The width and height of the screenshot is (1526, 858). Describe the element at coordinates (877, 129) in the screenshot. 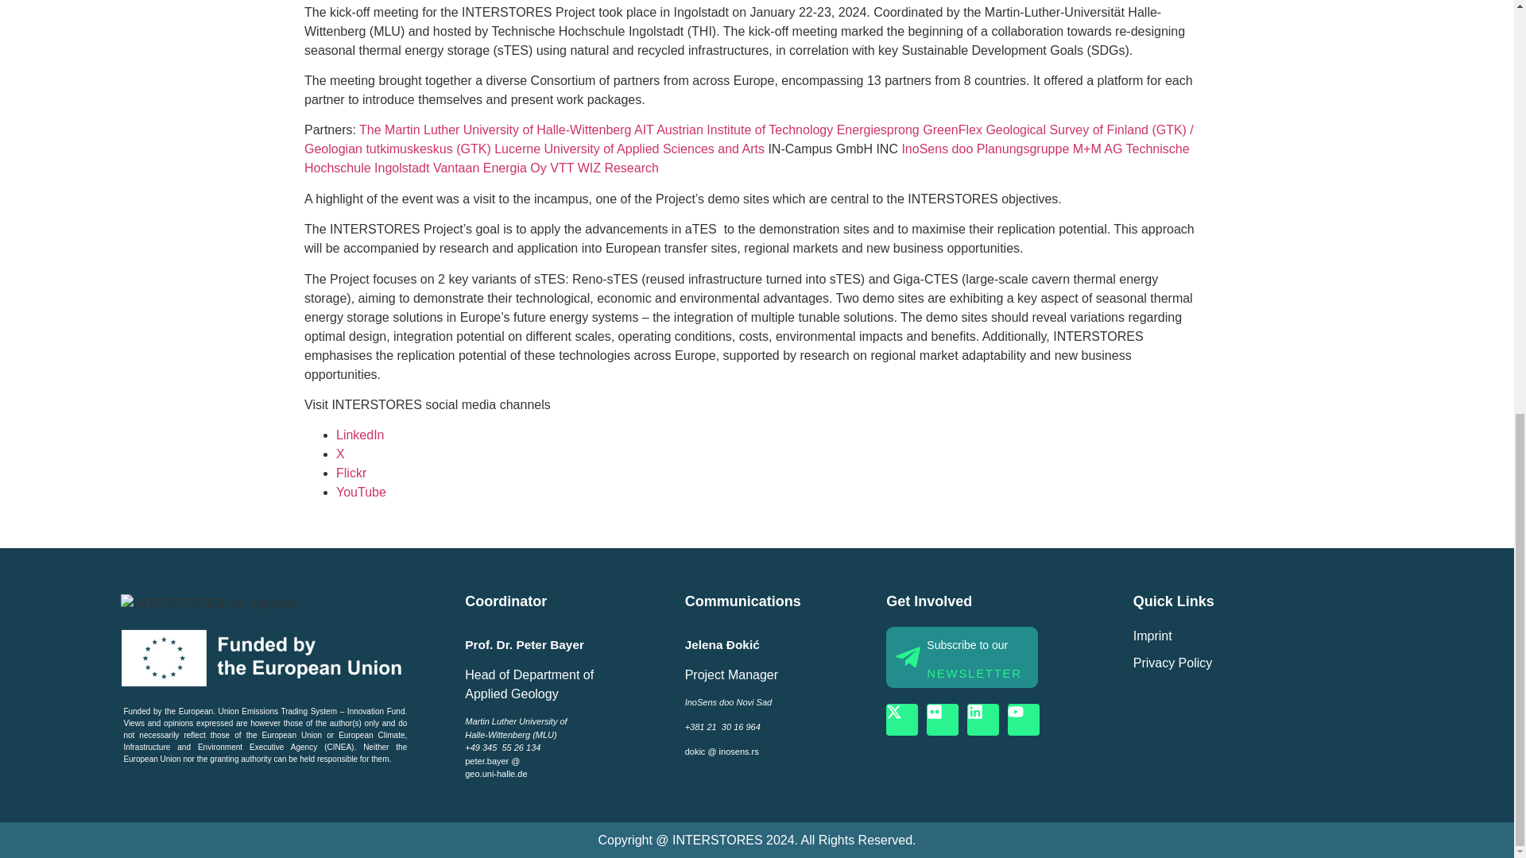

I see `Energiesprong` at that location.